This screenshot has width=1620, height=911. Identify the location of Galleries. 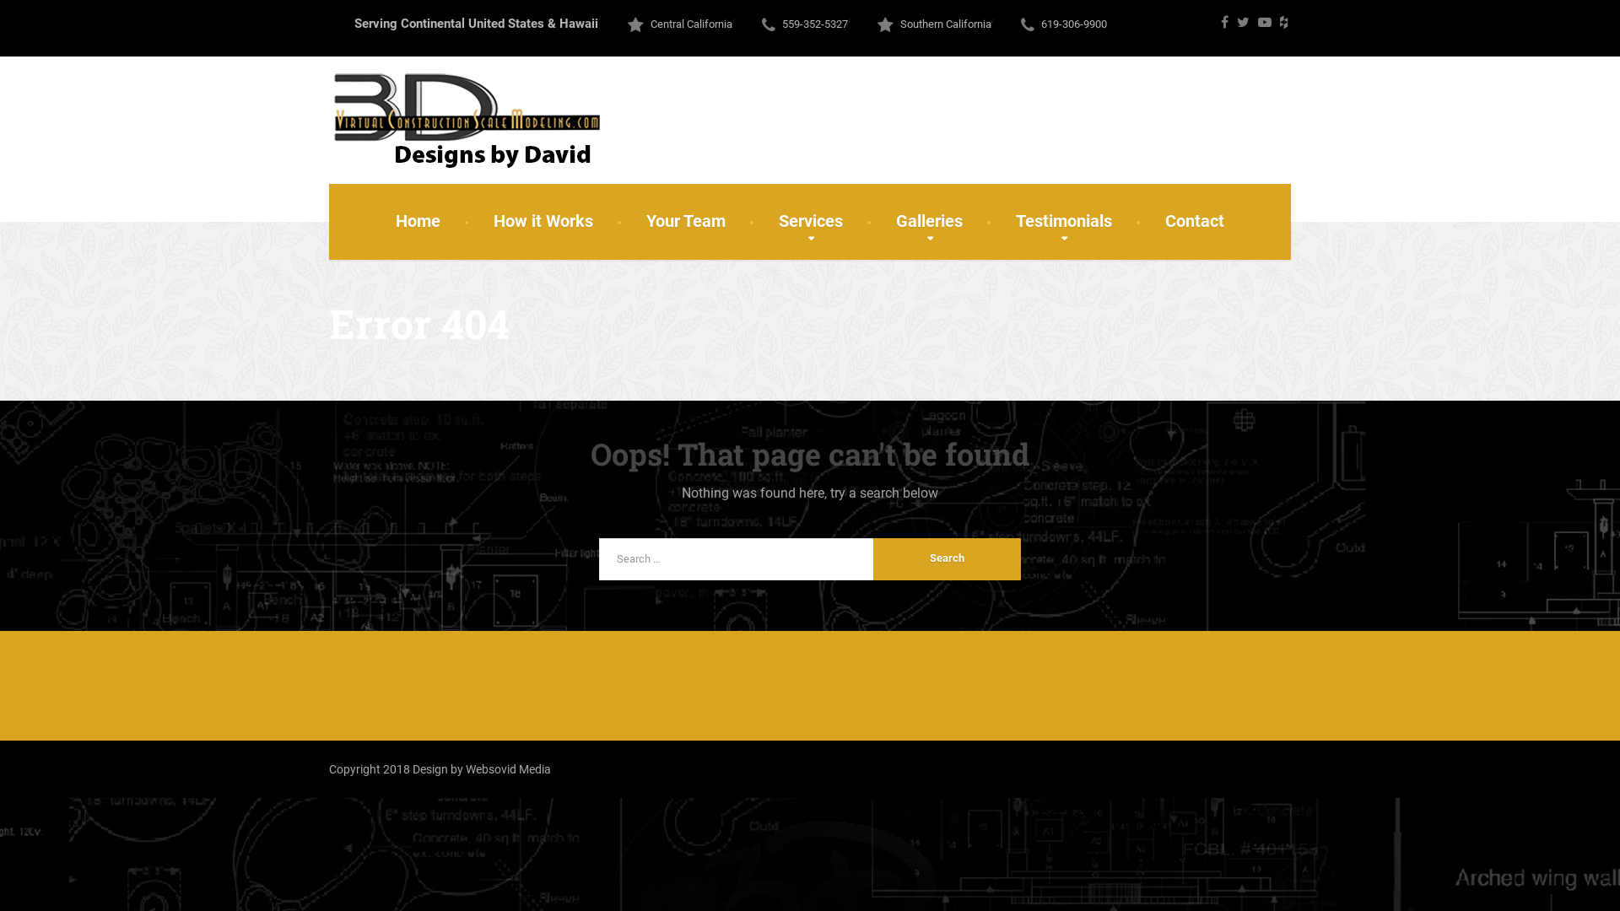
(930, 222).